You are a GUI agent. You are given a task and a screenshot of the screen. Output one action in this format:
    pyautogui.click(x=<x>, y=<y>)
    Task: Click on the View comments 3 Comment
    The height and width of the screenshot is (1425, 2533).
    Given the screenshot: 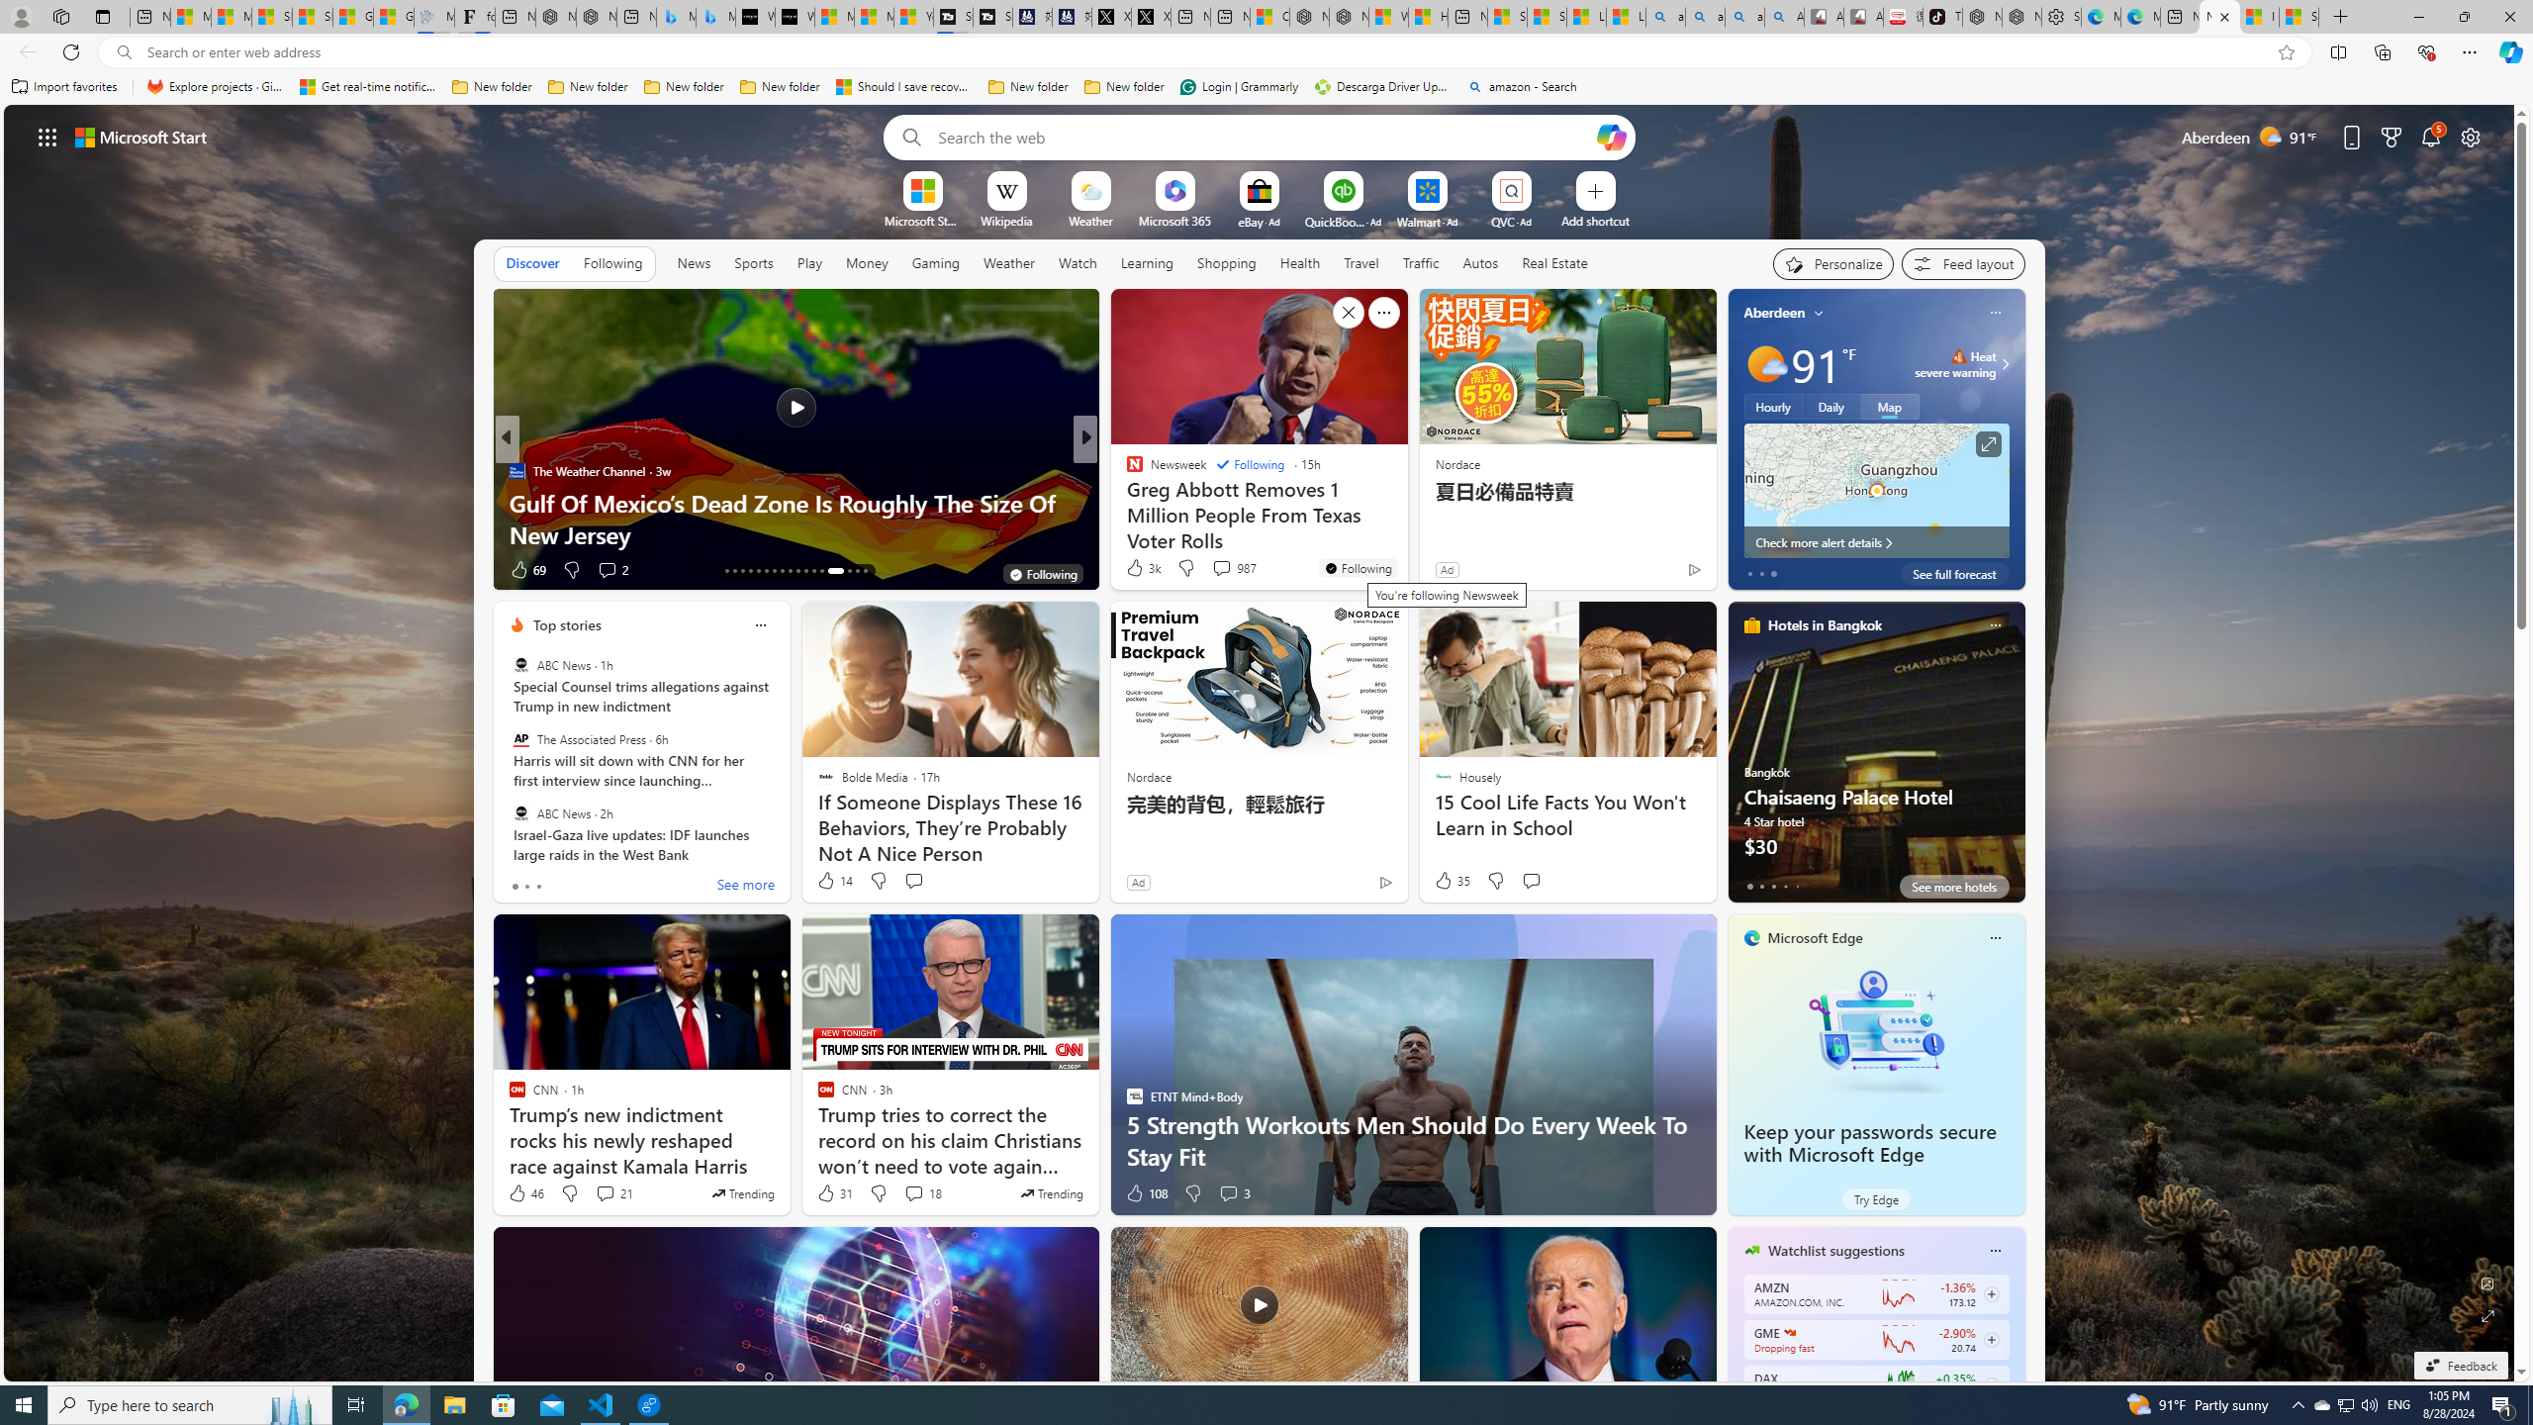 What is the action you would take?
    pyautogui.click(x=1228, y=1193)
    